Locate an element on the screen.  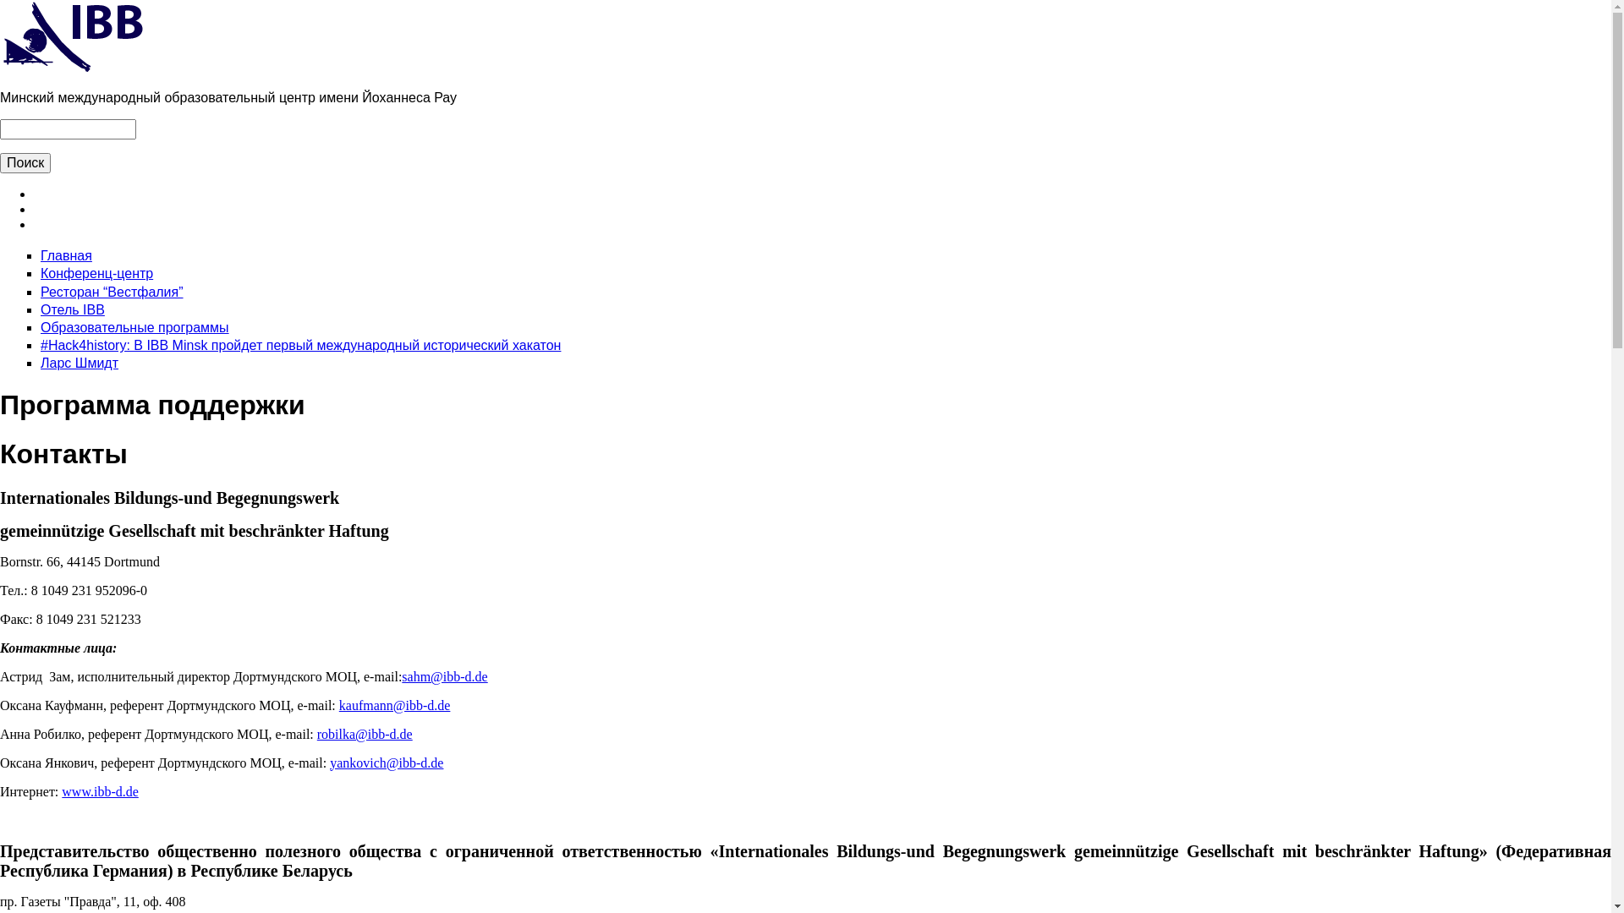
www.ibb-d.de is located at coordinates (100, 791).